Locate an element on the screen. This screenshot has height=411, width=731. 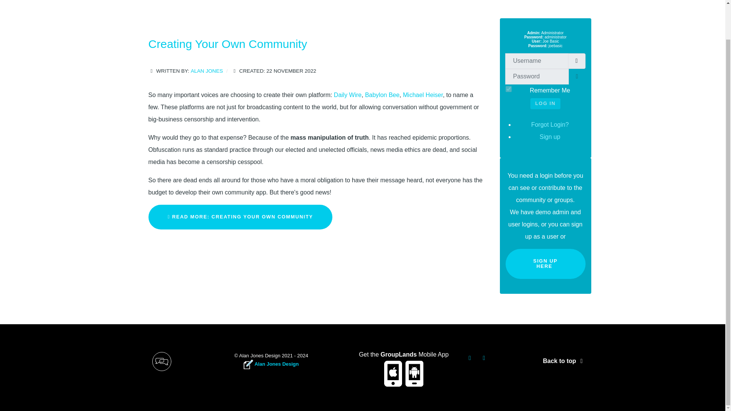
Username is located at coordinates (576, 61).